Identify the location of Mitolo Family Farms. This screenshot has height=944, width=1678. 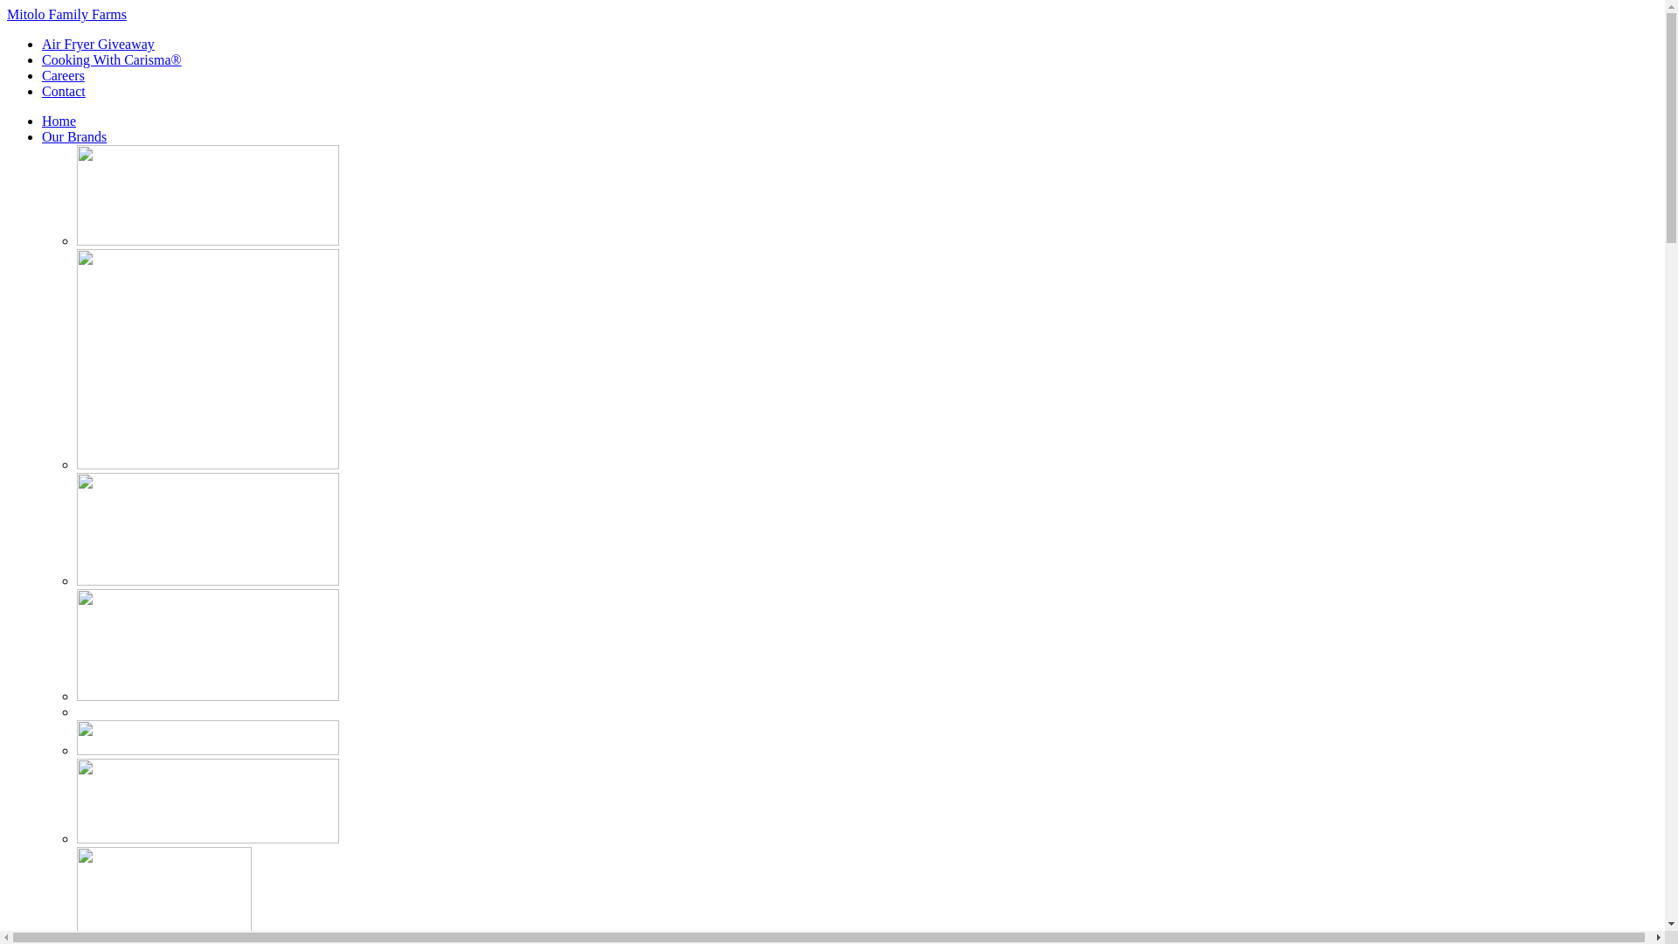
(66, 14).